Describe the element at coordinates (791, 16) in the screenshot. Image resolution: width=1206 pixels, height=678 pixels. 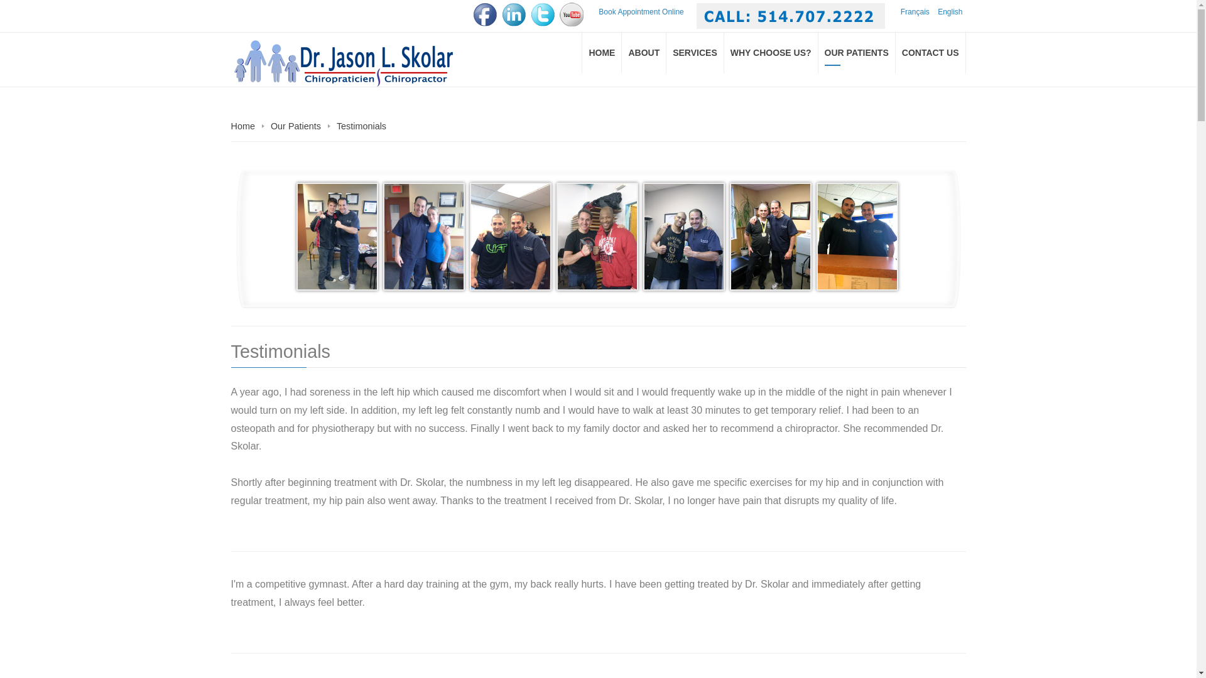
I see `Call: 514.707.2222` at that location.